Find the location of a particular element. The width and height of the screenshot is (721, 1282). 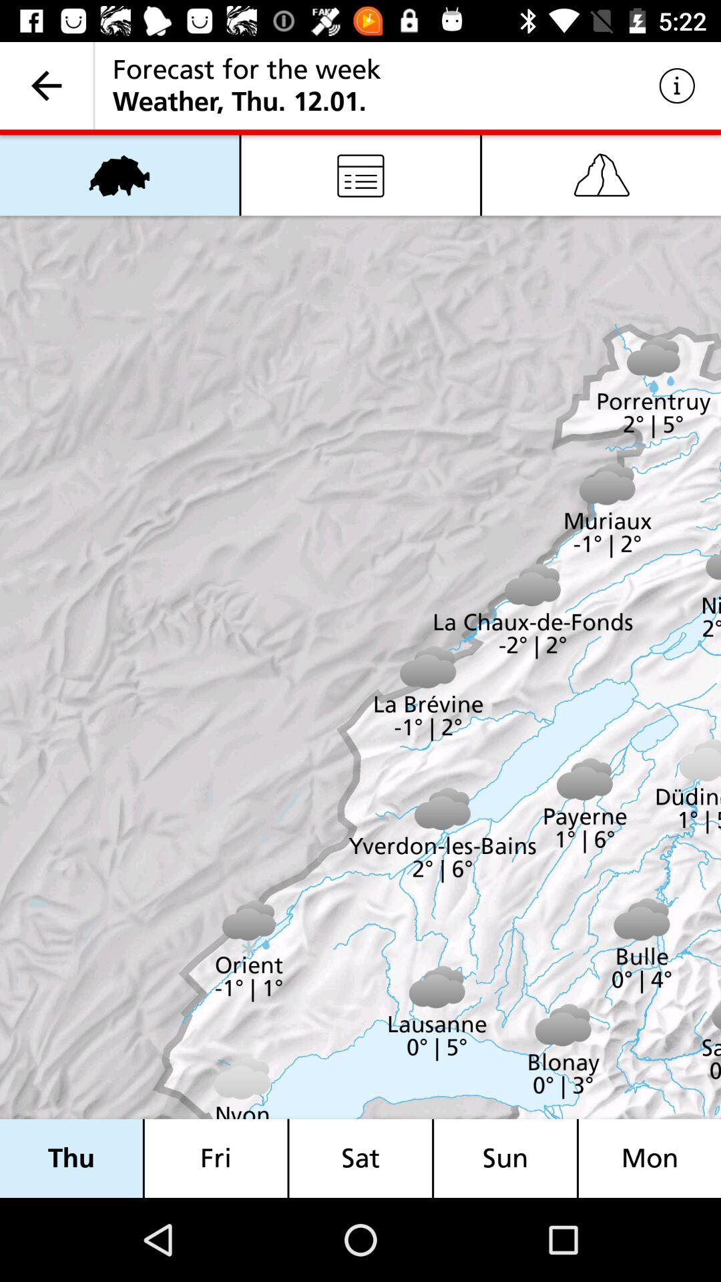

click icon to the right of the sun is located at coordinates (650, 1158).